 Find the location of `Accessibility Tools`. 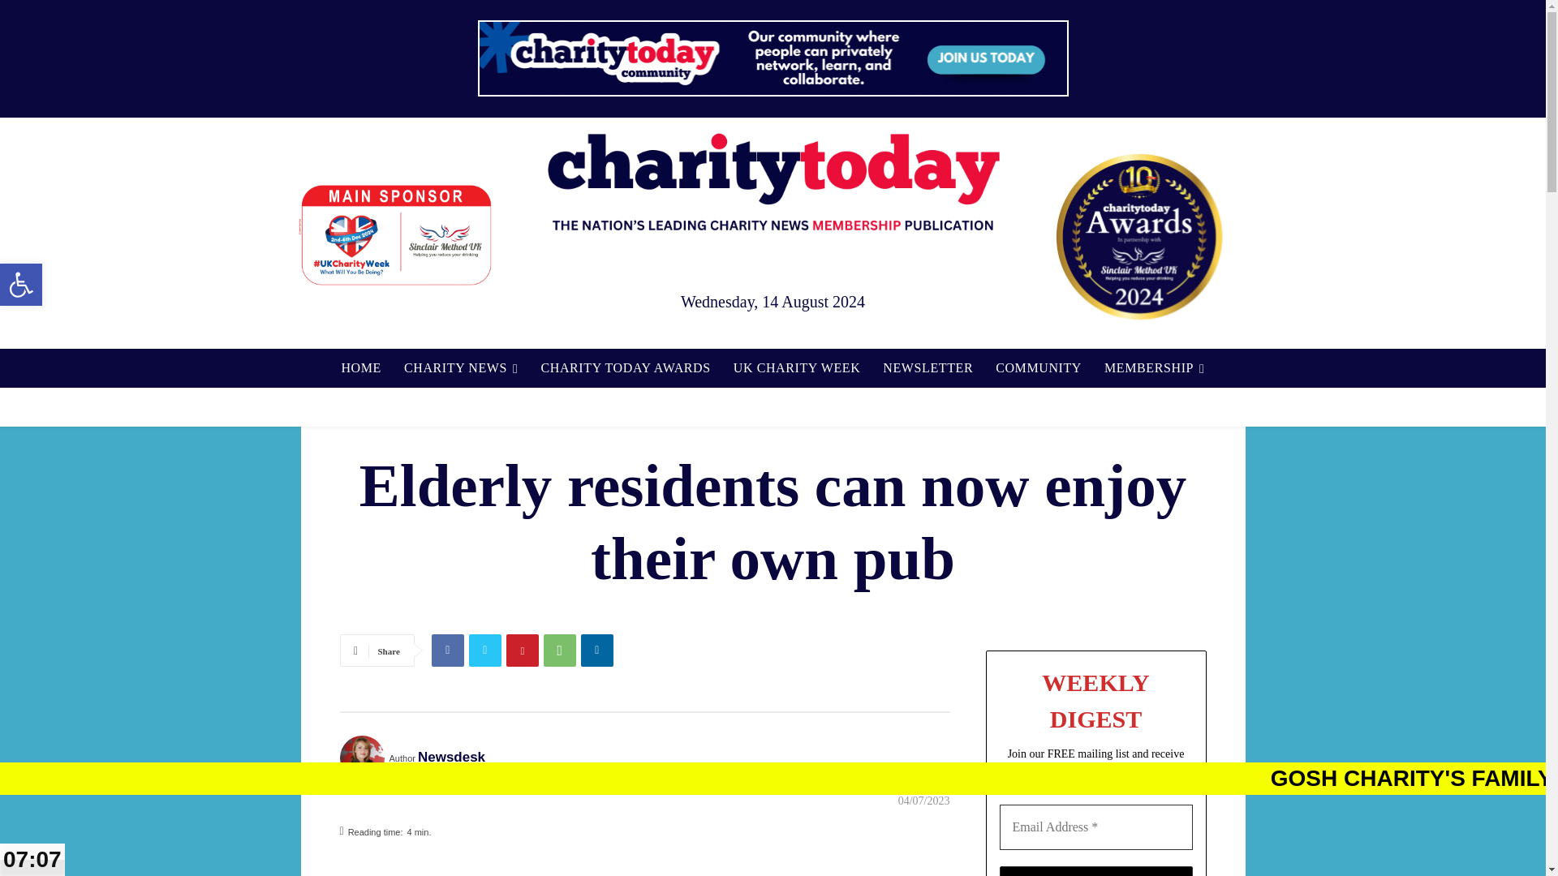

Accessibility Tools is located at coordinates (21, 284).